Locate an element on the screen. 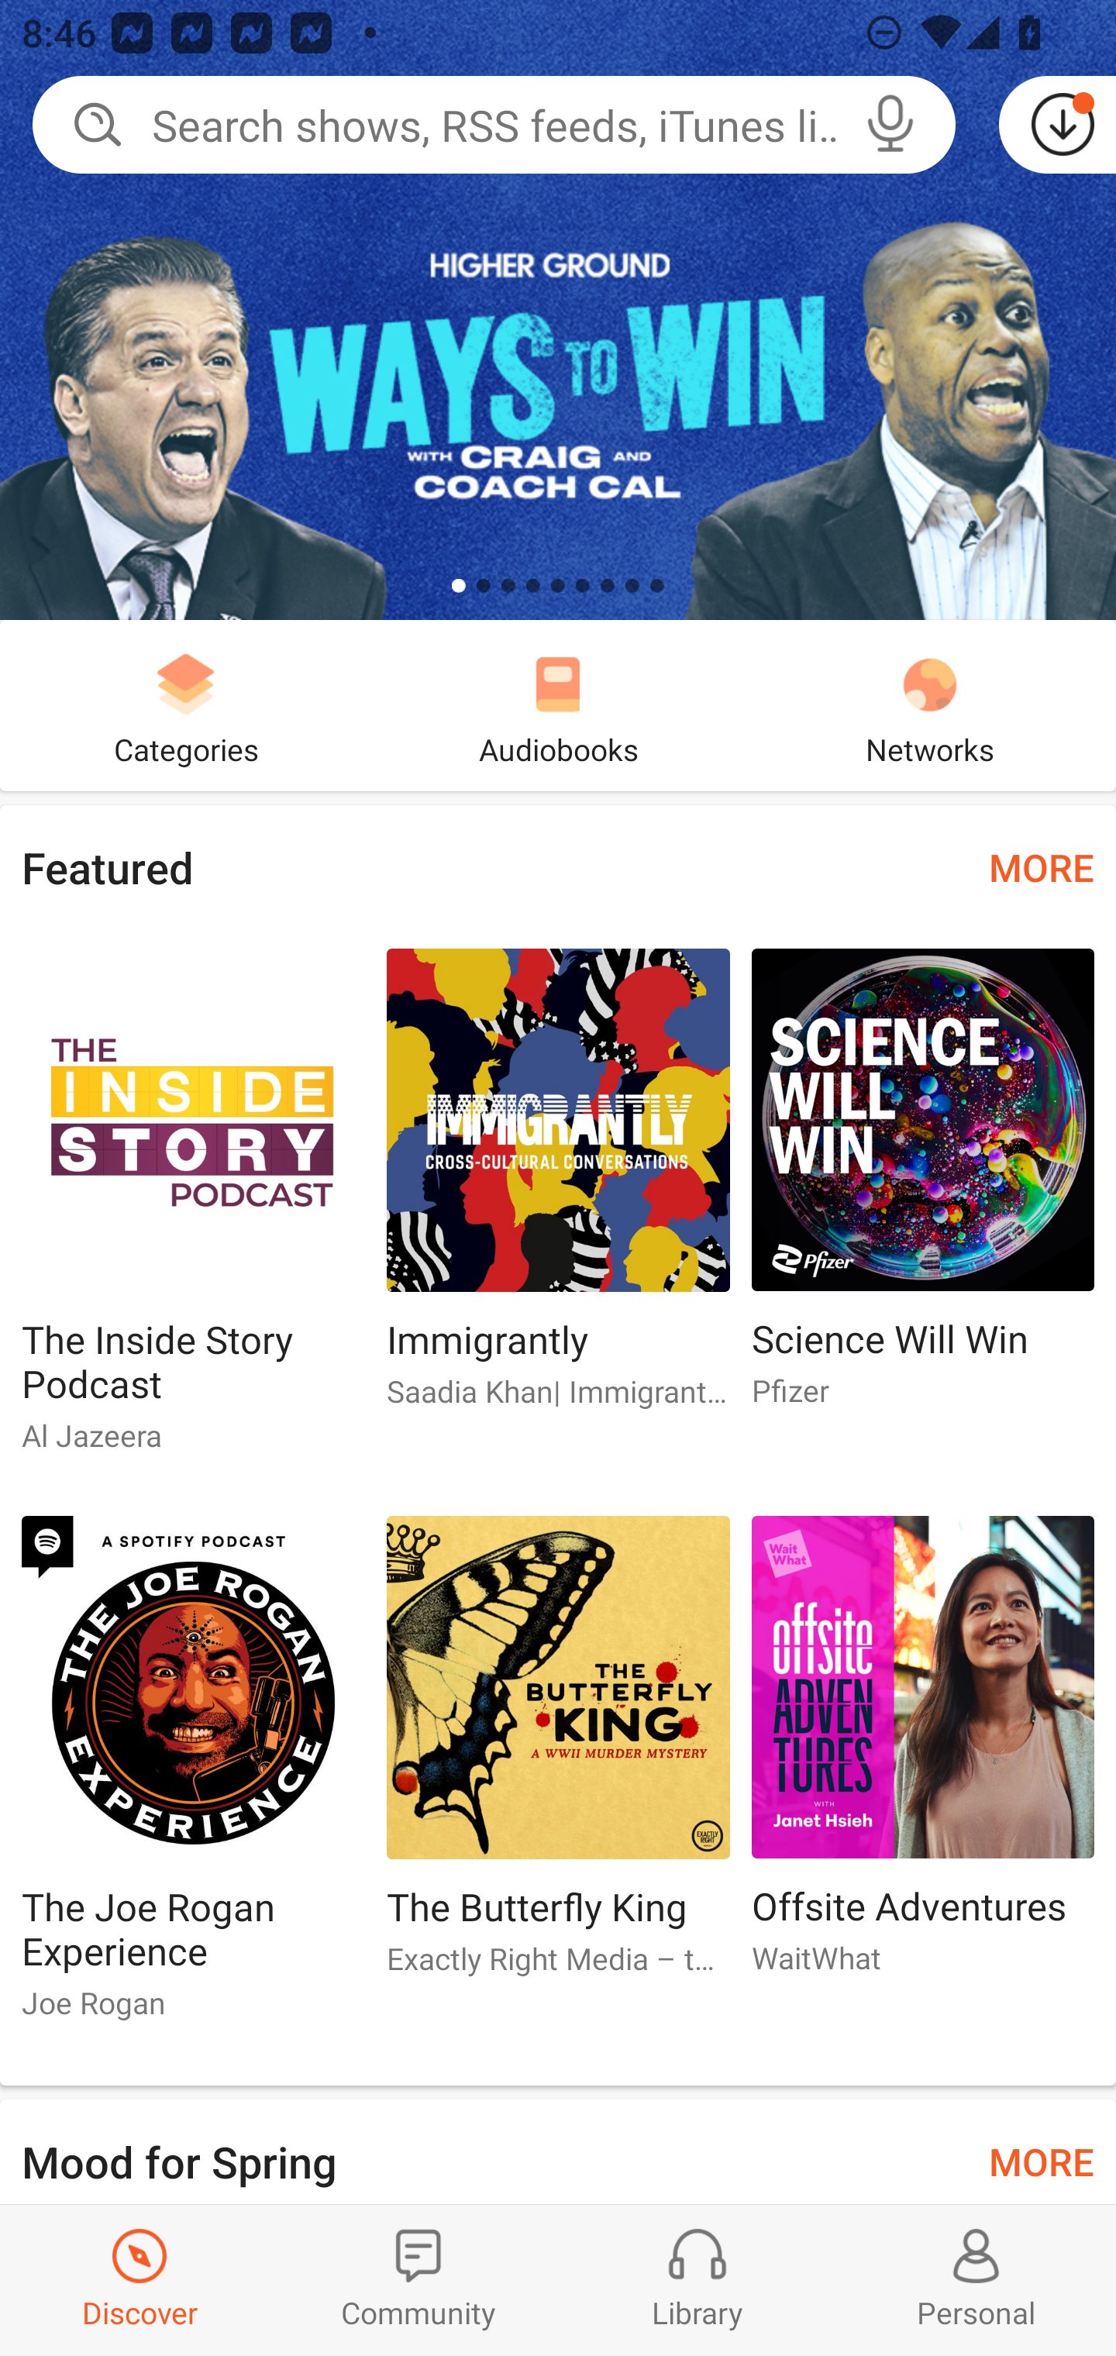  Science Will Win Science Will Win Pfizer is located at coordinates (923, 1190).